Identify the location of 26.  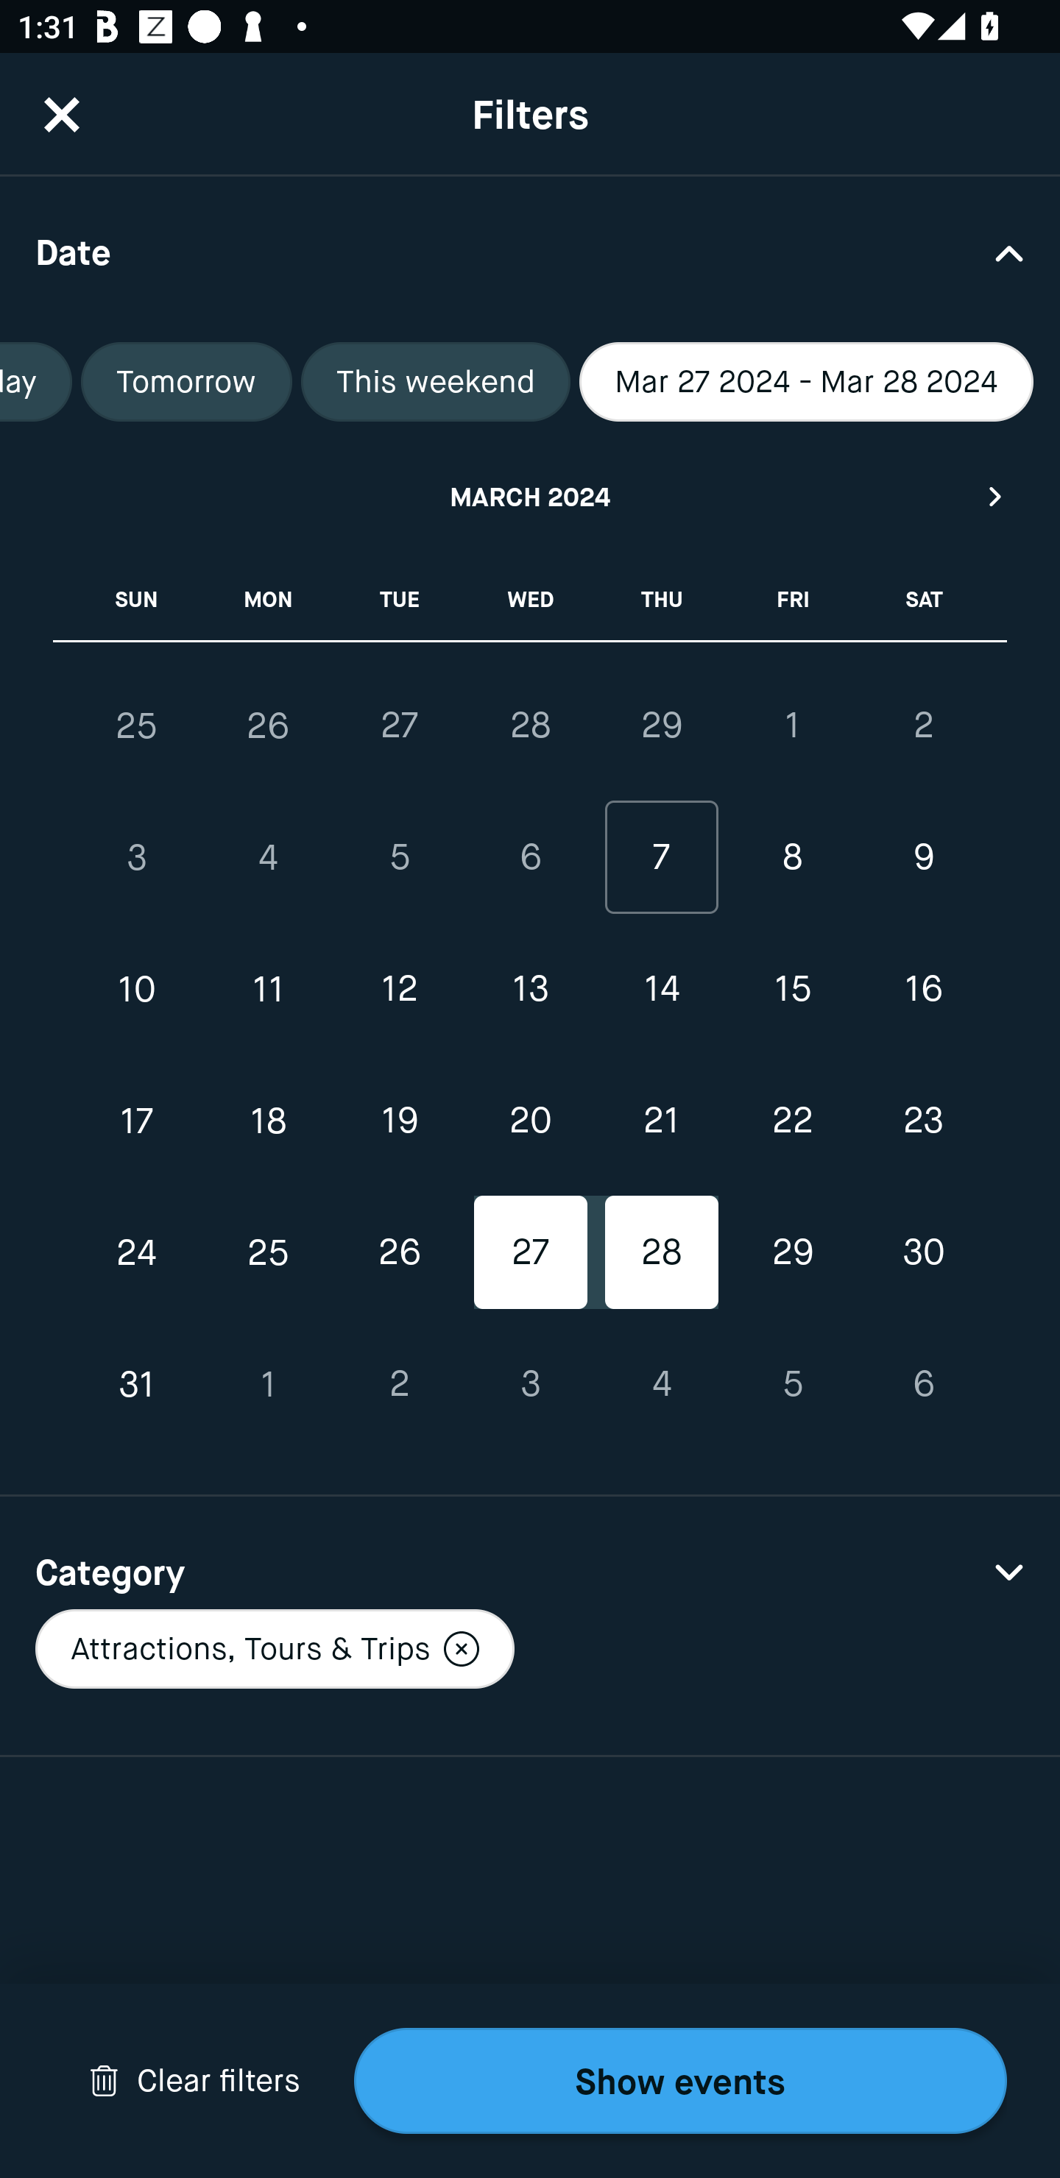
(399, 1252).